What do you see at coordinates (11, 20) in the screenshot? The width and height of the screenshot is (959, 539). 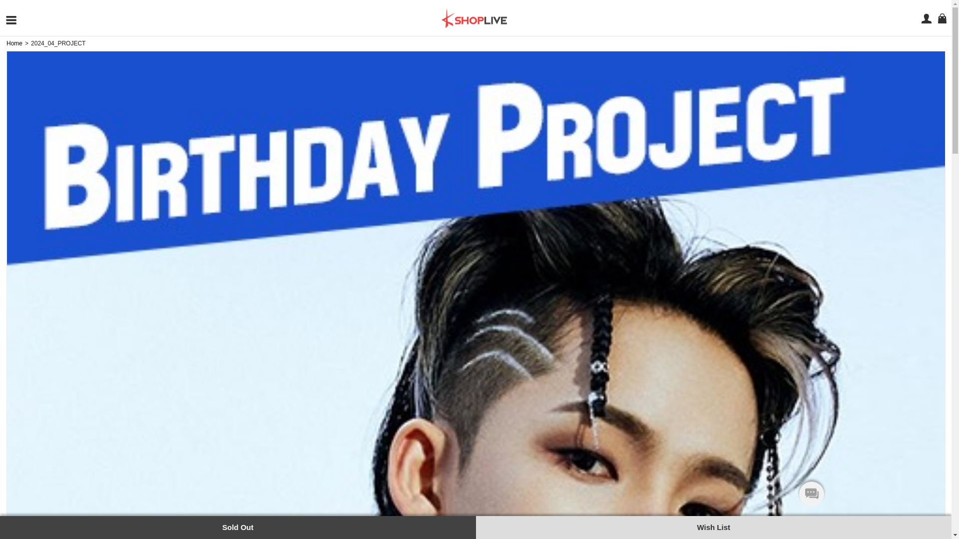 I see `Category` at bounding box center [11, 20].